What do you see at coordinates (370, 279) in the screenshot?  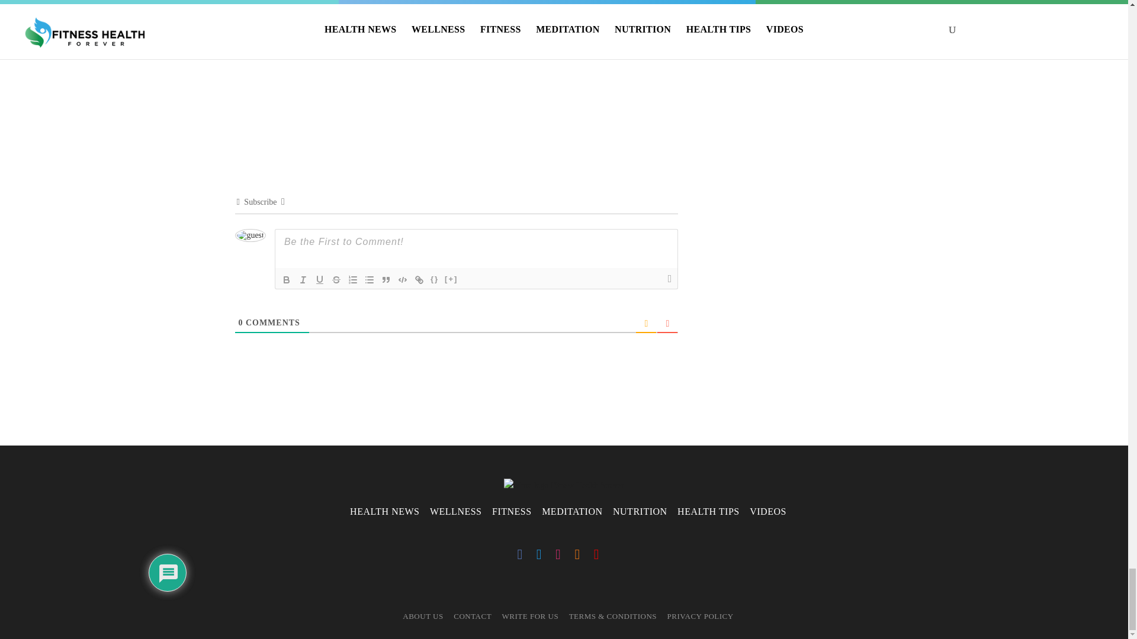 I see `Unordered List` at bounding box center [370, 279].